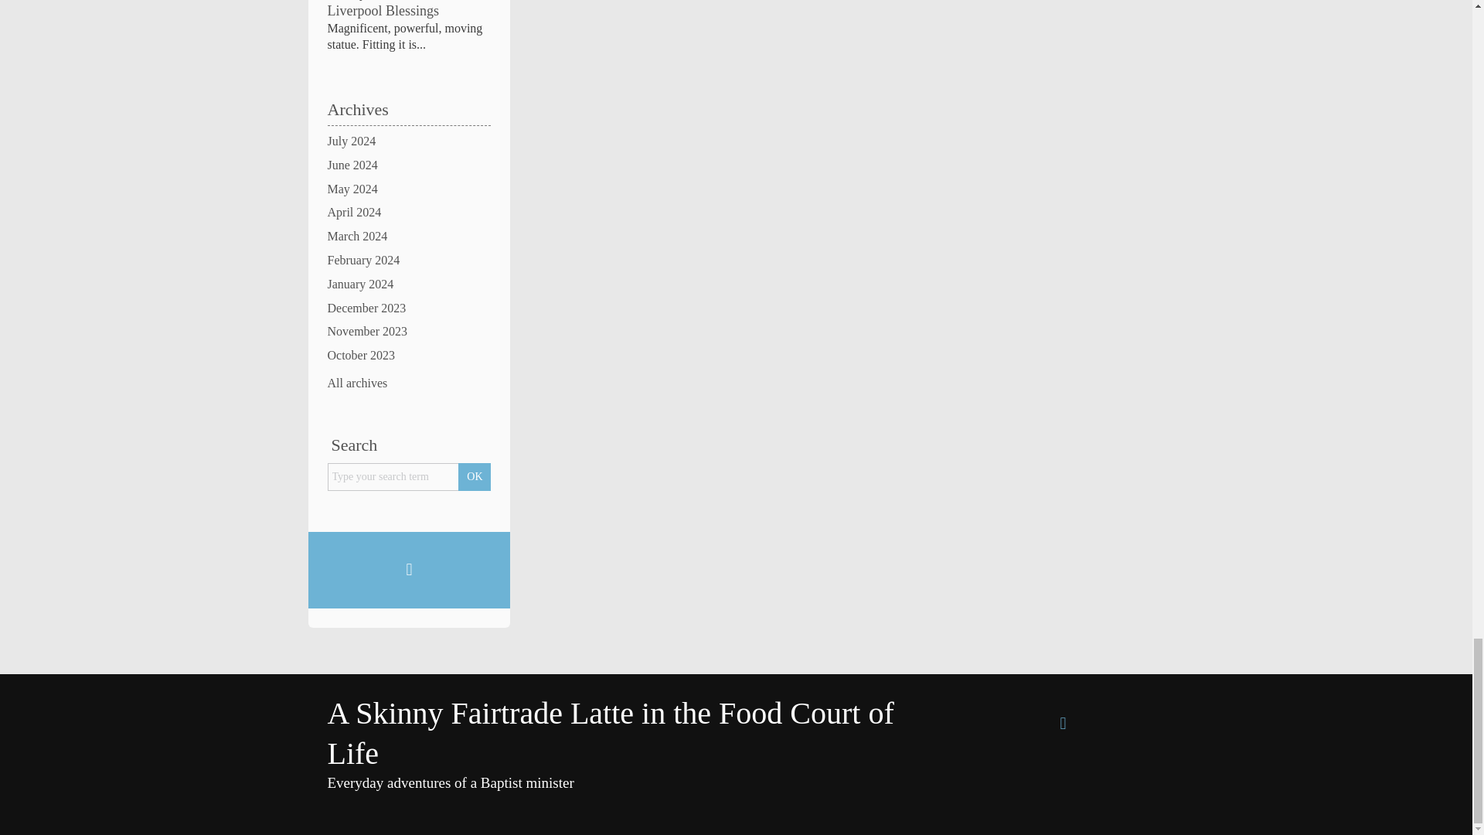 Image resolution: width=1484 pixels, height=835 pixels. Describe the element at coordinates (410, 189) in the screenshot. I see `May 2024` at that location.